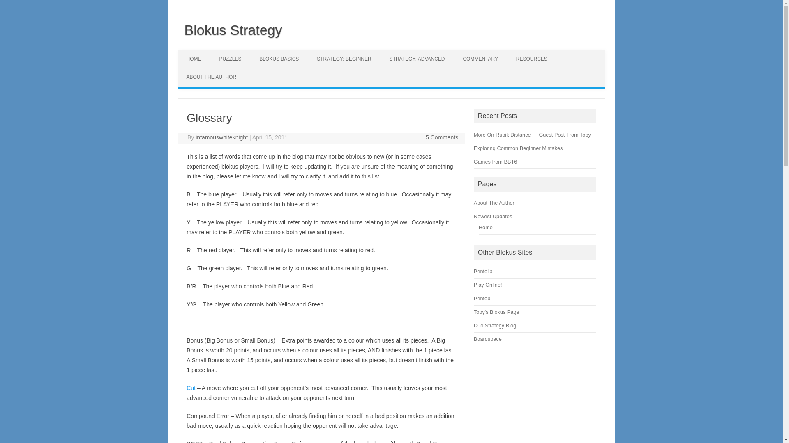  Describe the element at coordinates (482, 299) in the screenshot. I see `Pentobi` at that location.